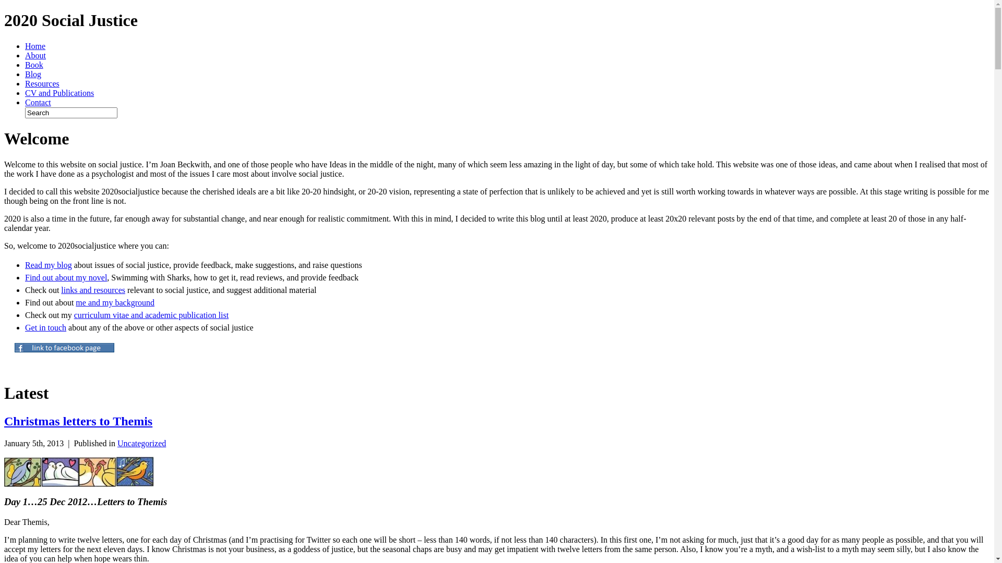 The height and width of the screenshot is (563, 1002). Describe the element at coordinates (35, 46) in the screenshot. I see `Home` at that location.